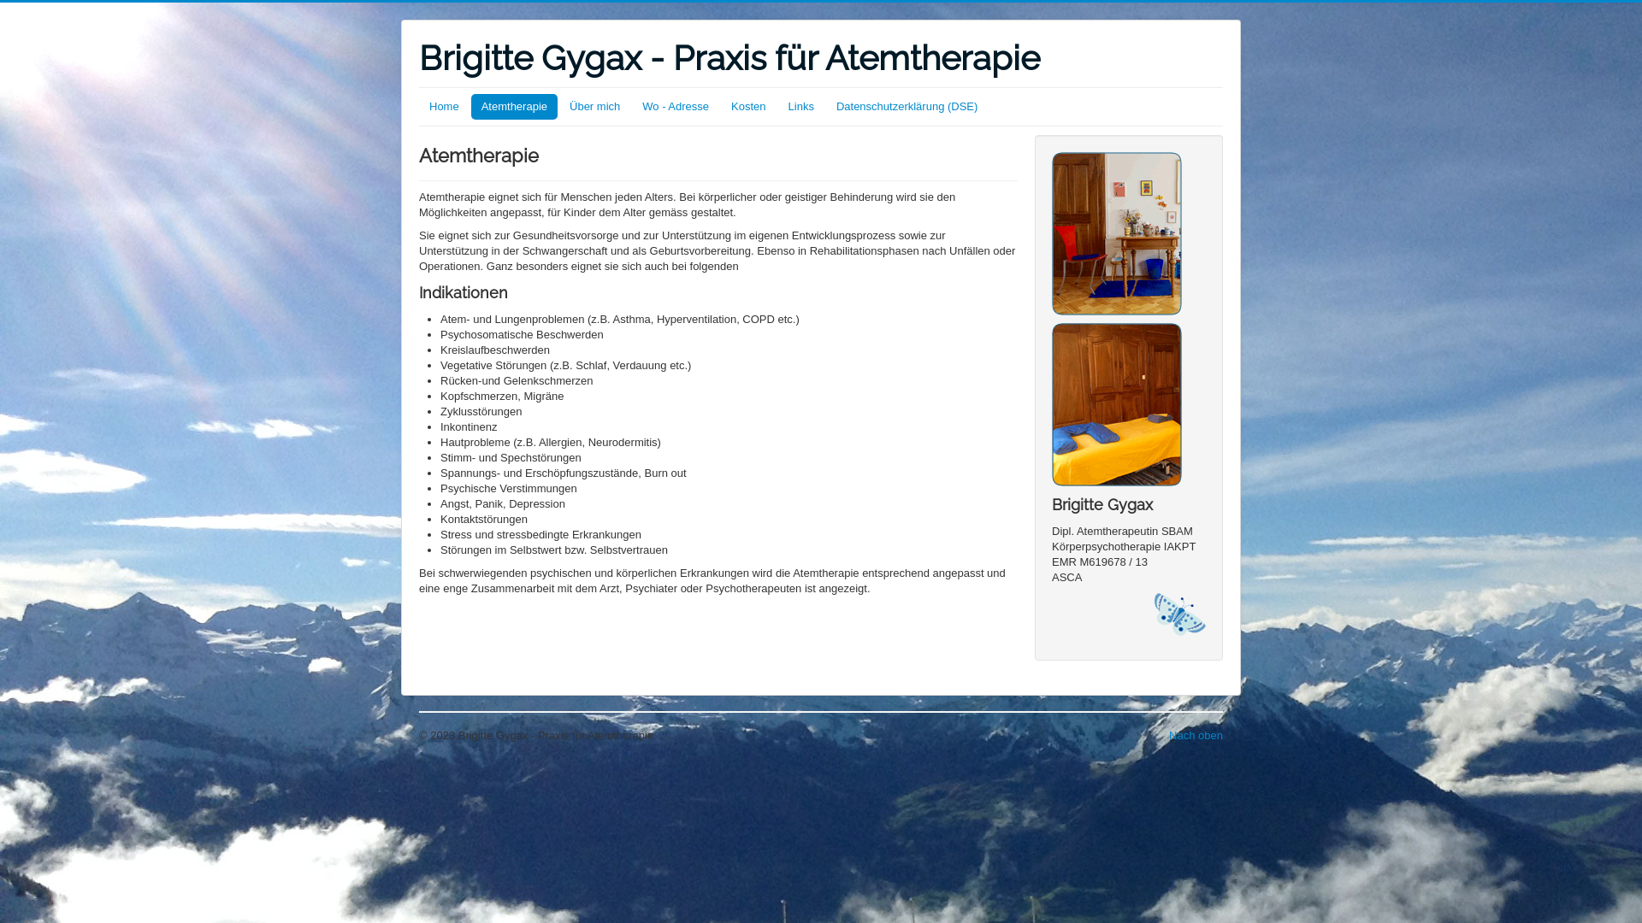 Image resolution: width=1642 pixels, height=923 pixels. I want to click on Links, so click(801, 107).